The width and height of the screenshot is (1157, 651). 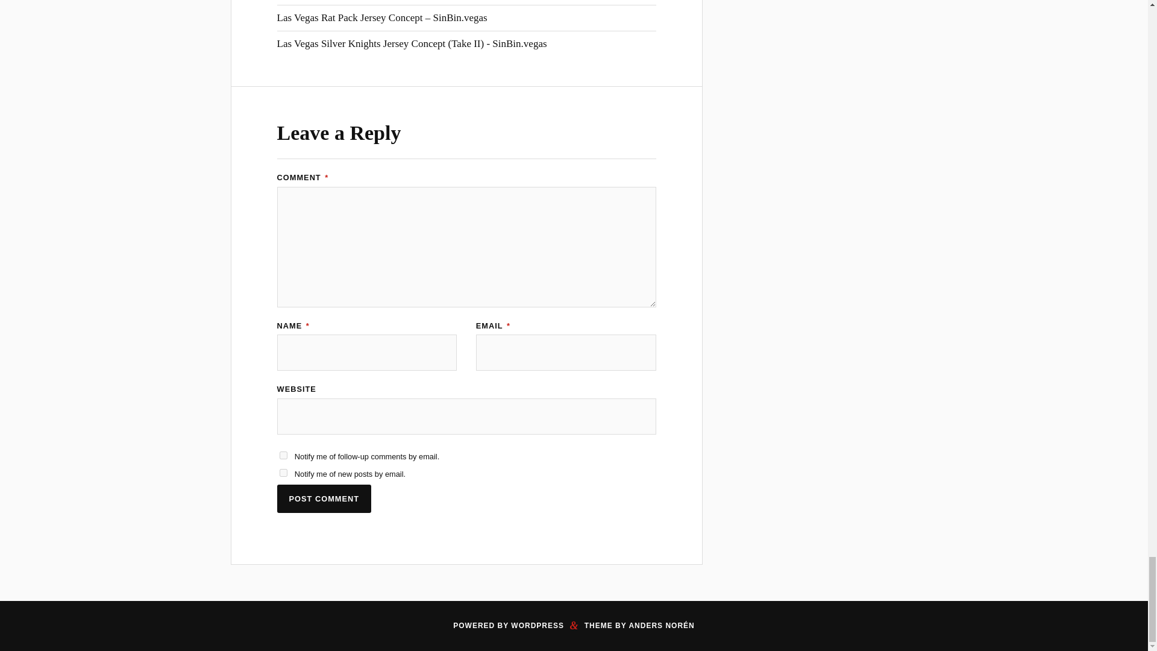 I want to click on Post Comment, so click(x=324, y=498).